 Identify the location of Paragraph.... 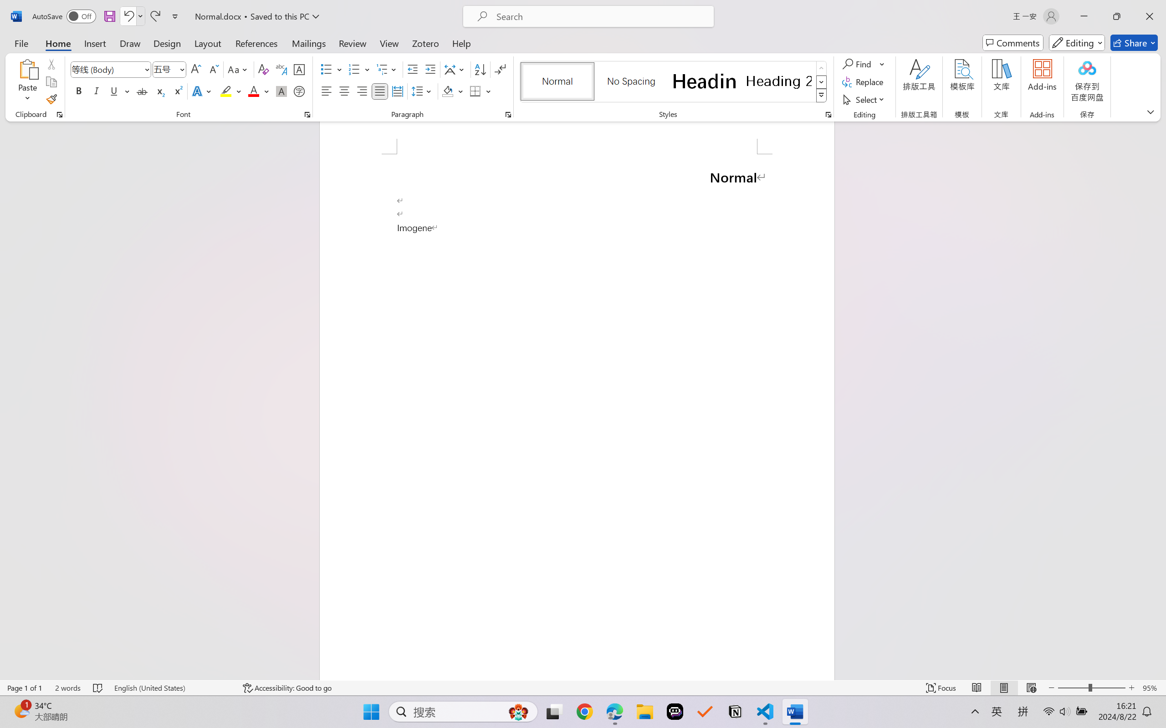
(508, 115).